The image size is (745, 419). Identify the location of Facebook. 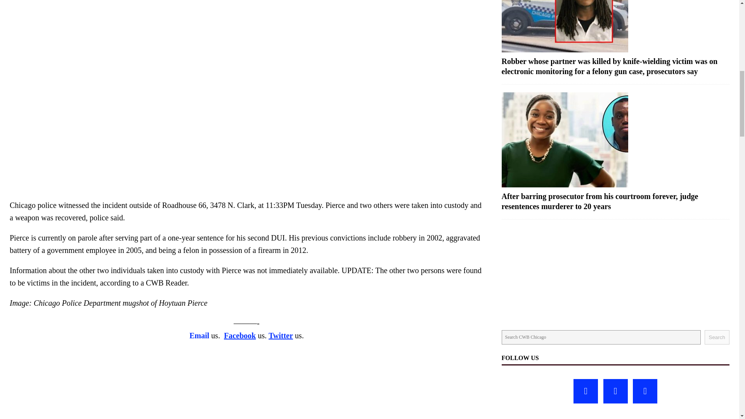
(240, 335).